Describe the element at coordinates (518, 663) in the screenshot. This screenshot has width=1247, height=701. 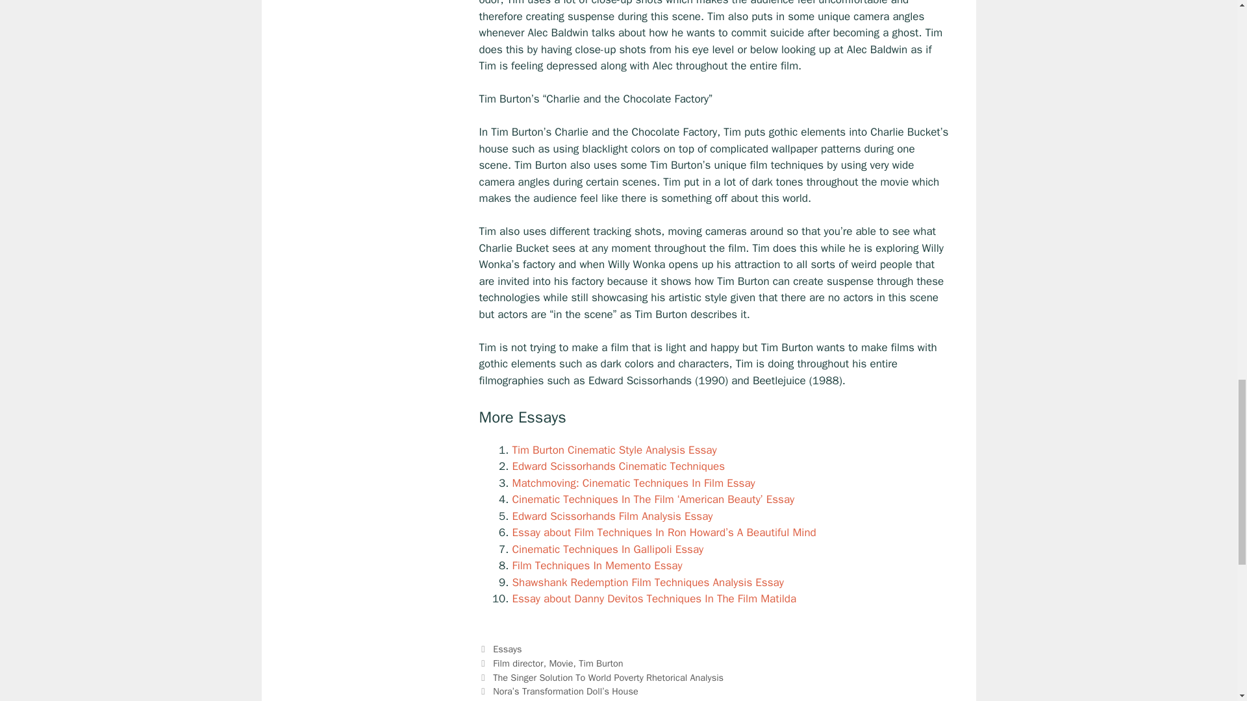
I see `Film director` at that location.